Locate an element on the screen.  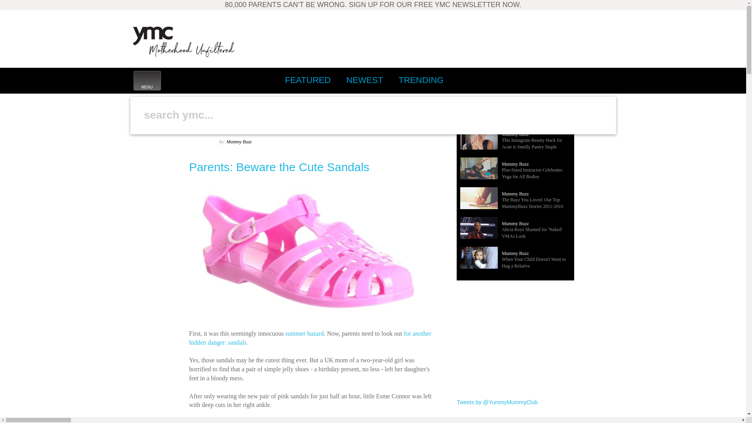
Facebook is located at coordinates (307, 80).